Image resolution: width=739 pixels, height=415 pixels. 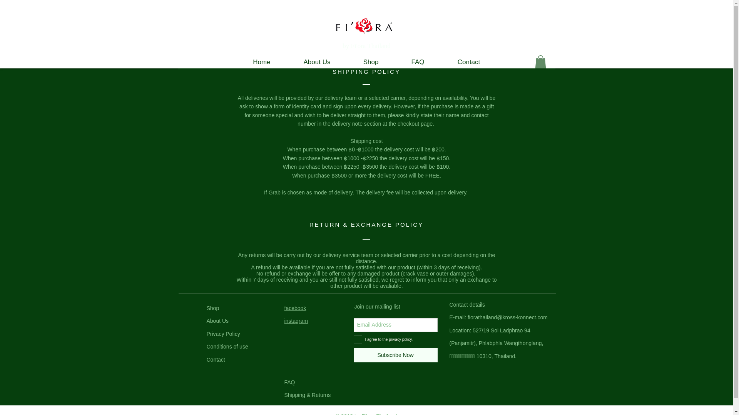 I want to click on About Us, so click(x=217, y=321).